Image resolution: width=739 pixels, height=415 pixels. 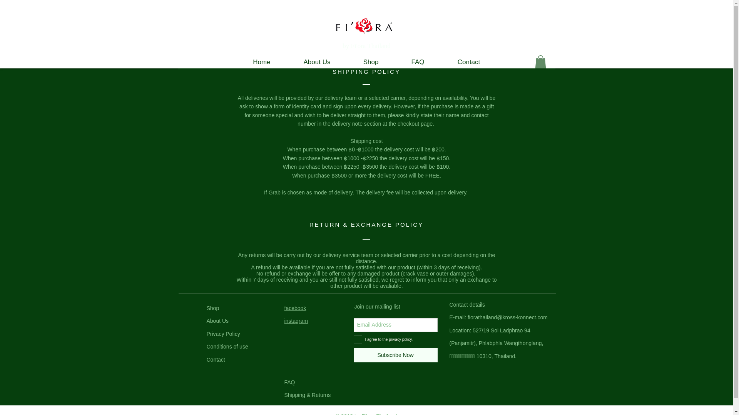 I want to click on About Us, so click(x=217, y=321).